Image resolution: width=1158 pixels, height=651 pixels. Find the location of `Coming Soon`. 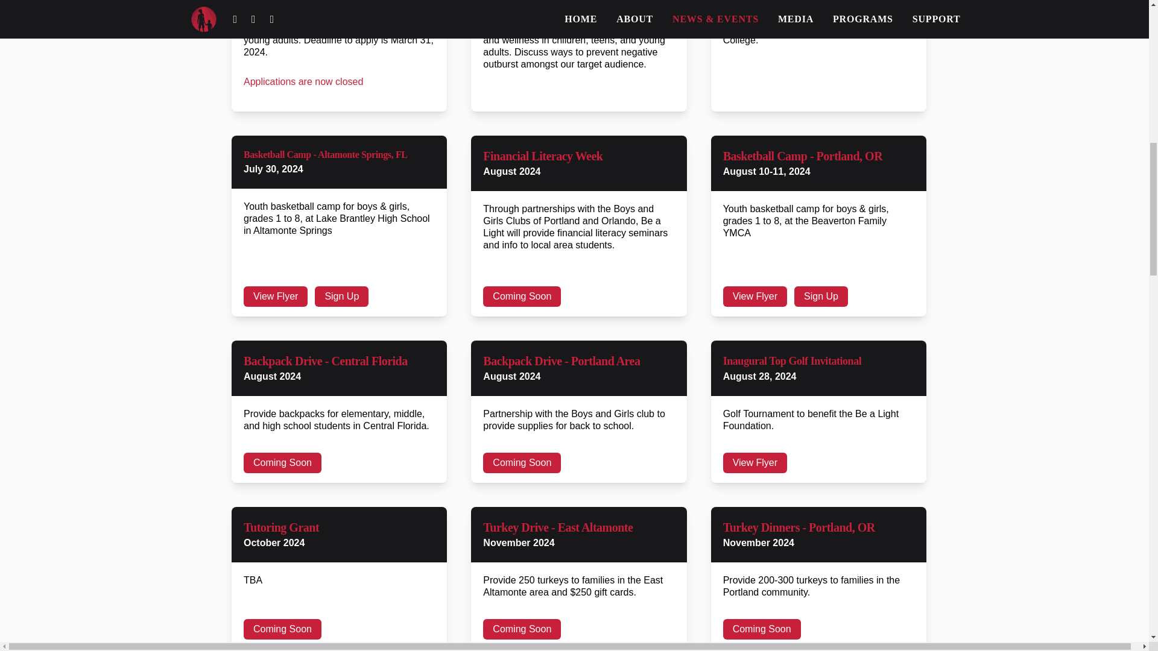

Coming Soon is located at coordinates (282, 629).